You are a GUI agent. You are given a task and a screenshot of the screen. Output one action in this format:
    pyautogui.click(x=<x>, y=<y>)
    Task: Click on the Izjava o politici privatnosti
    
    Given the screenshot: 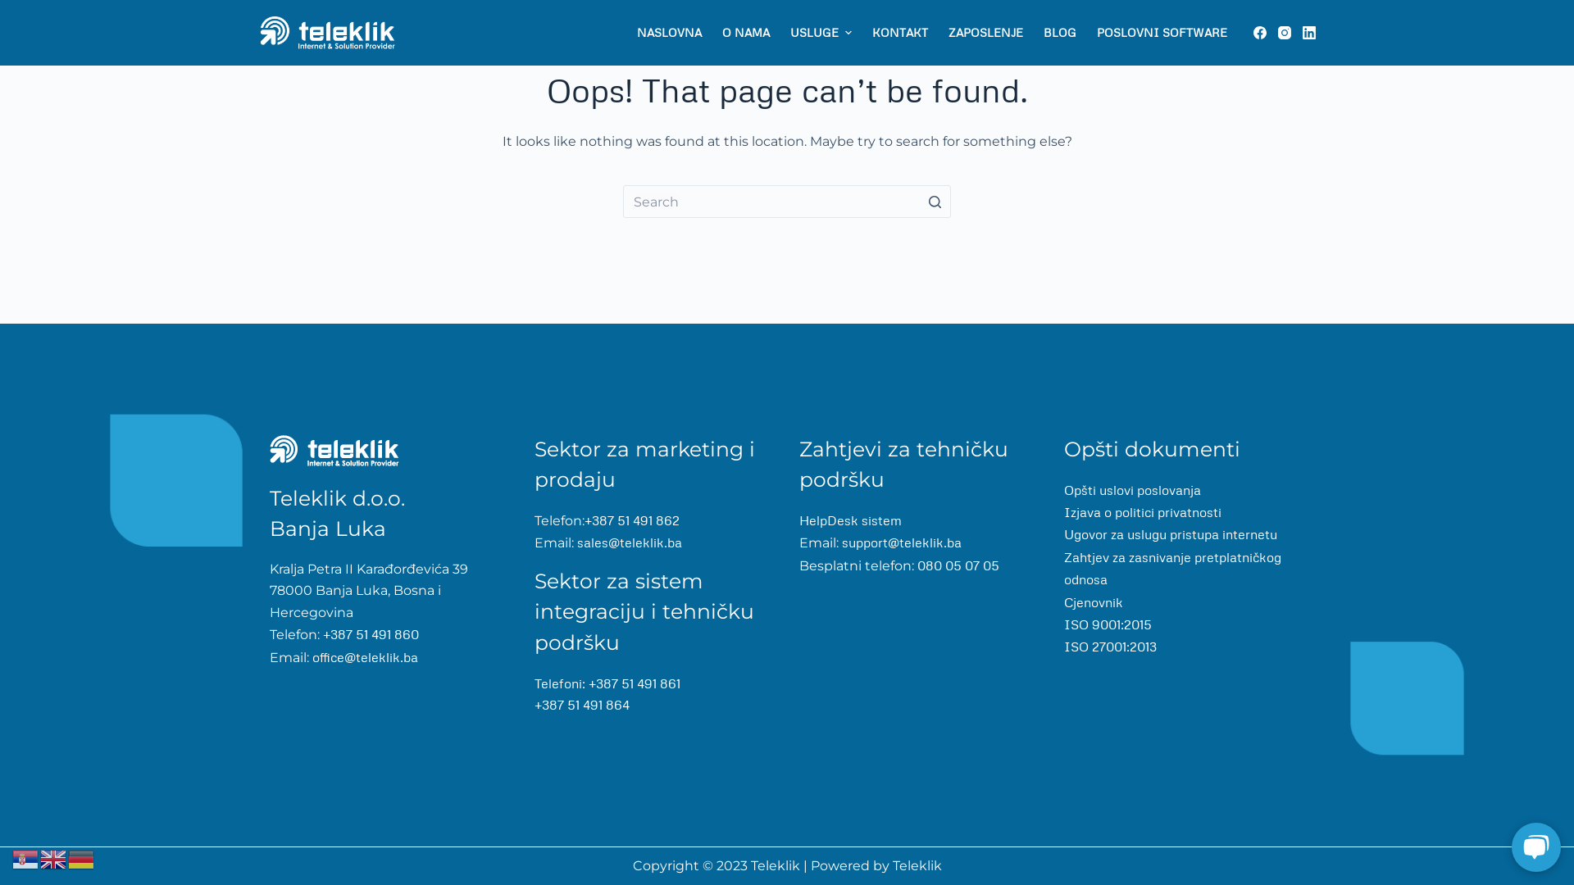 What is the action you would take?
    pyautogui.click(x=1143, y=511)
    